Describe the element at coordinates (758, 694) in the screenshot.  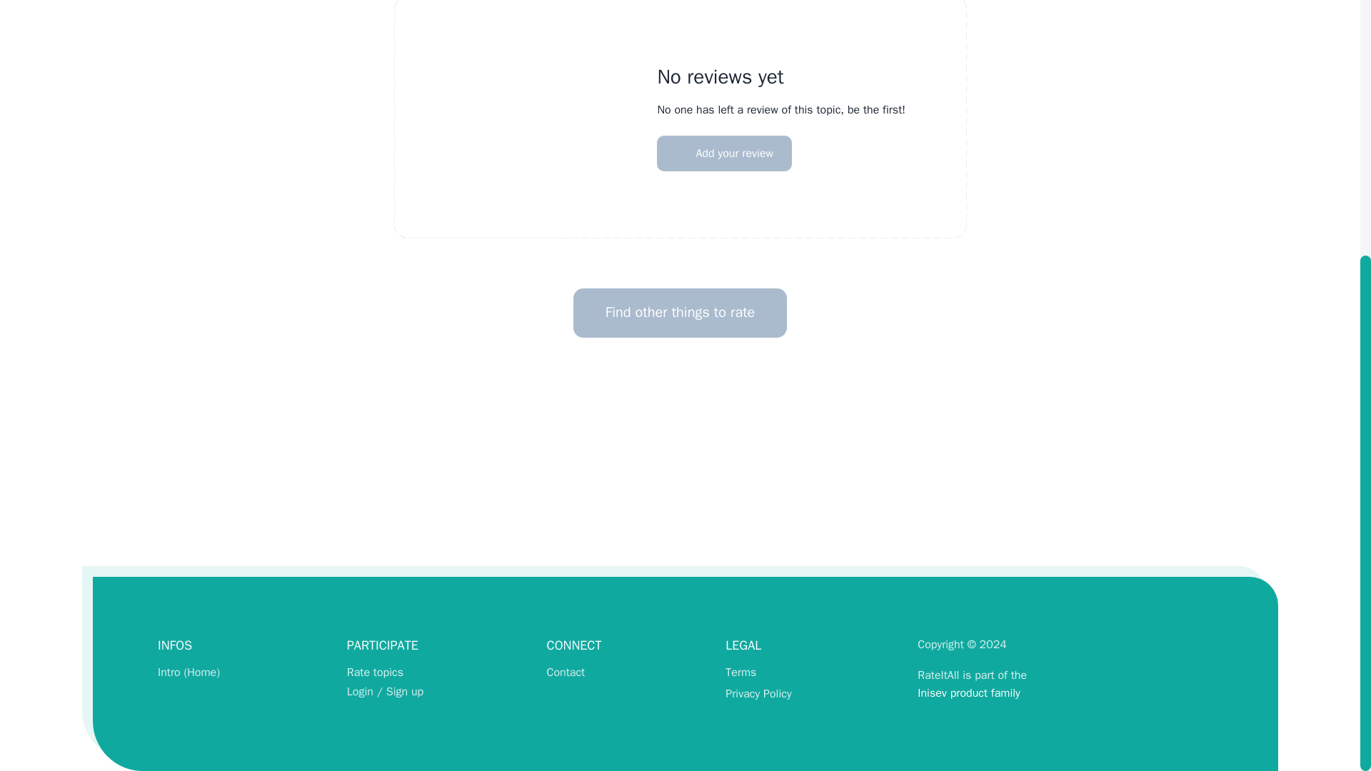
I see `Privacy Policy` at that location.